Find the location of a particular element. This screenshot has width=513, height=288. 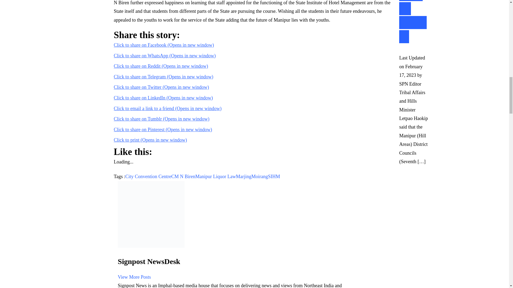

Click to share on Reddit is located at coordinates (161, 66).